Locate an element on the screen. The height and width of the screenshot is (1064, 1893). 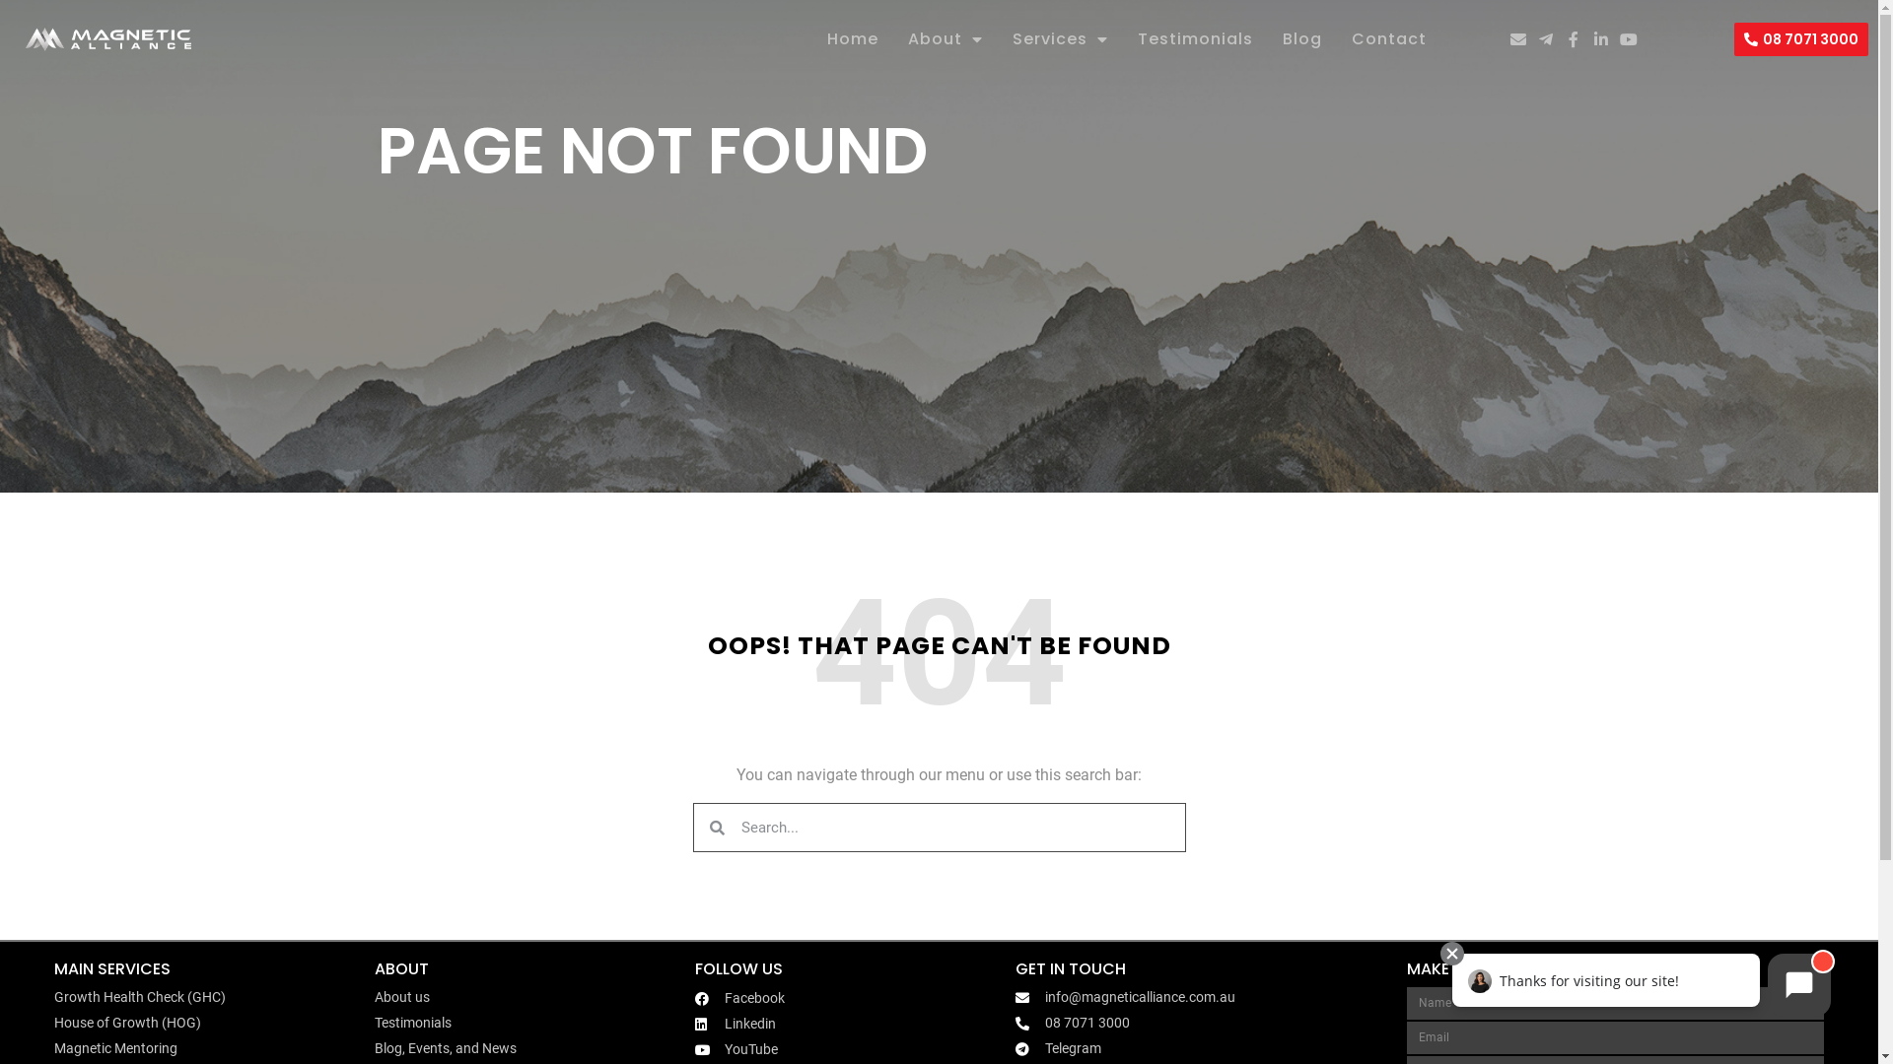
Services is located at coordinates (1061, 39).